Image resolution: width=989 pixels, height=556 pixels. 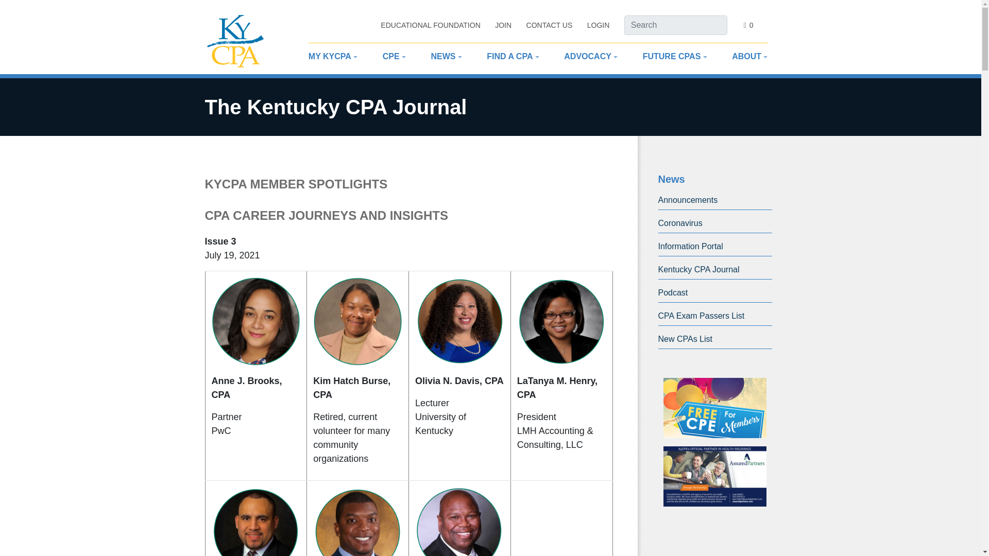 What do you see at coordinates (509, 57) in the screenshot?
I see `FIND A CPA` at bounding box center [509, 57].